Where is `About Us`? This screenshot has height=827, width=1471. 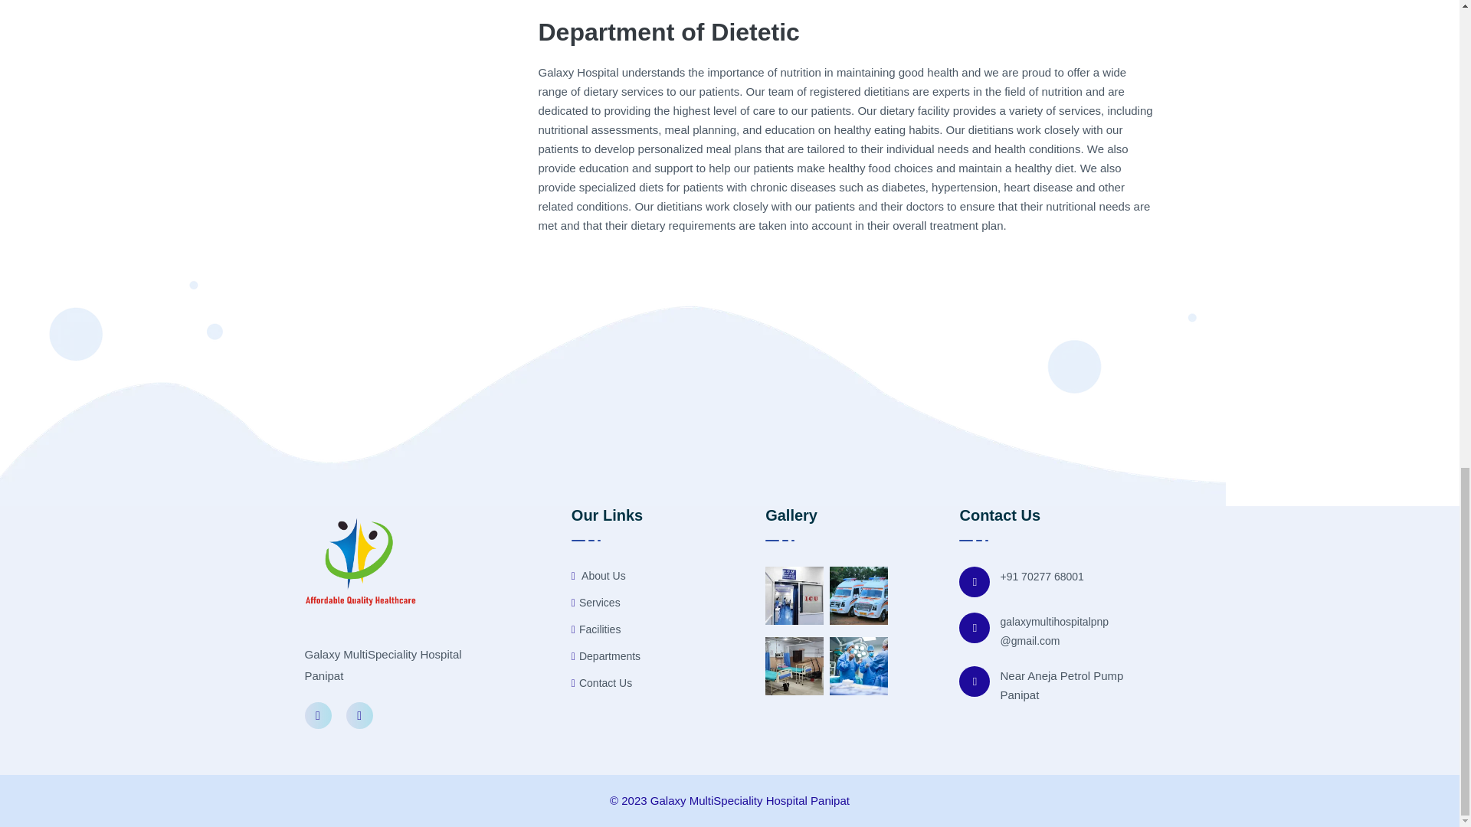 About Us is located at coordinates (599, 576).